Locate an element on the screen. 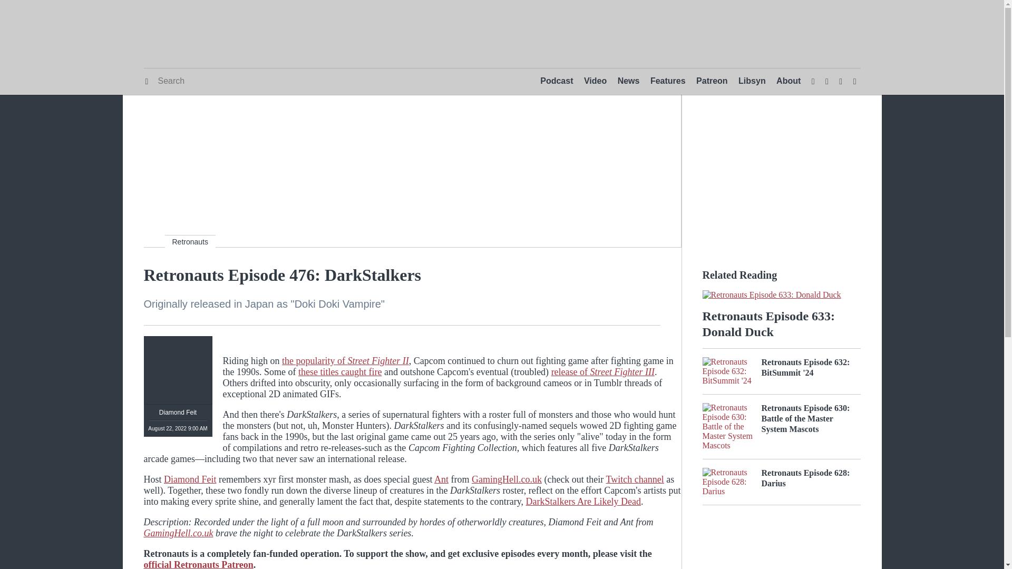 The height and width of the screenshot is (569, 1012). these titles caught fire is located at coordinates (339, 372).